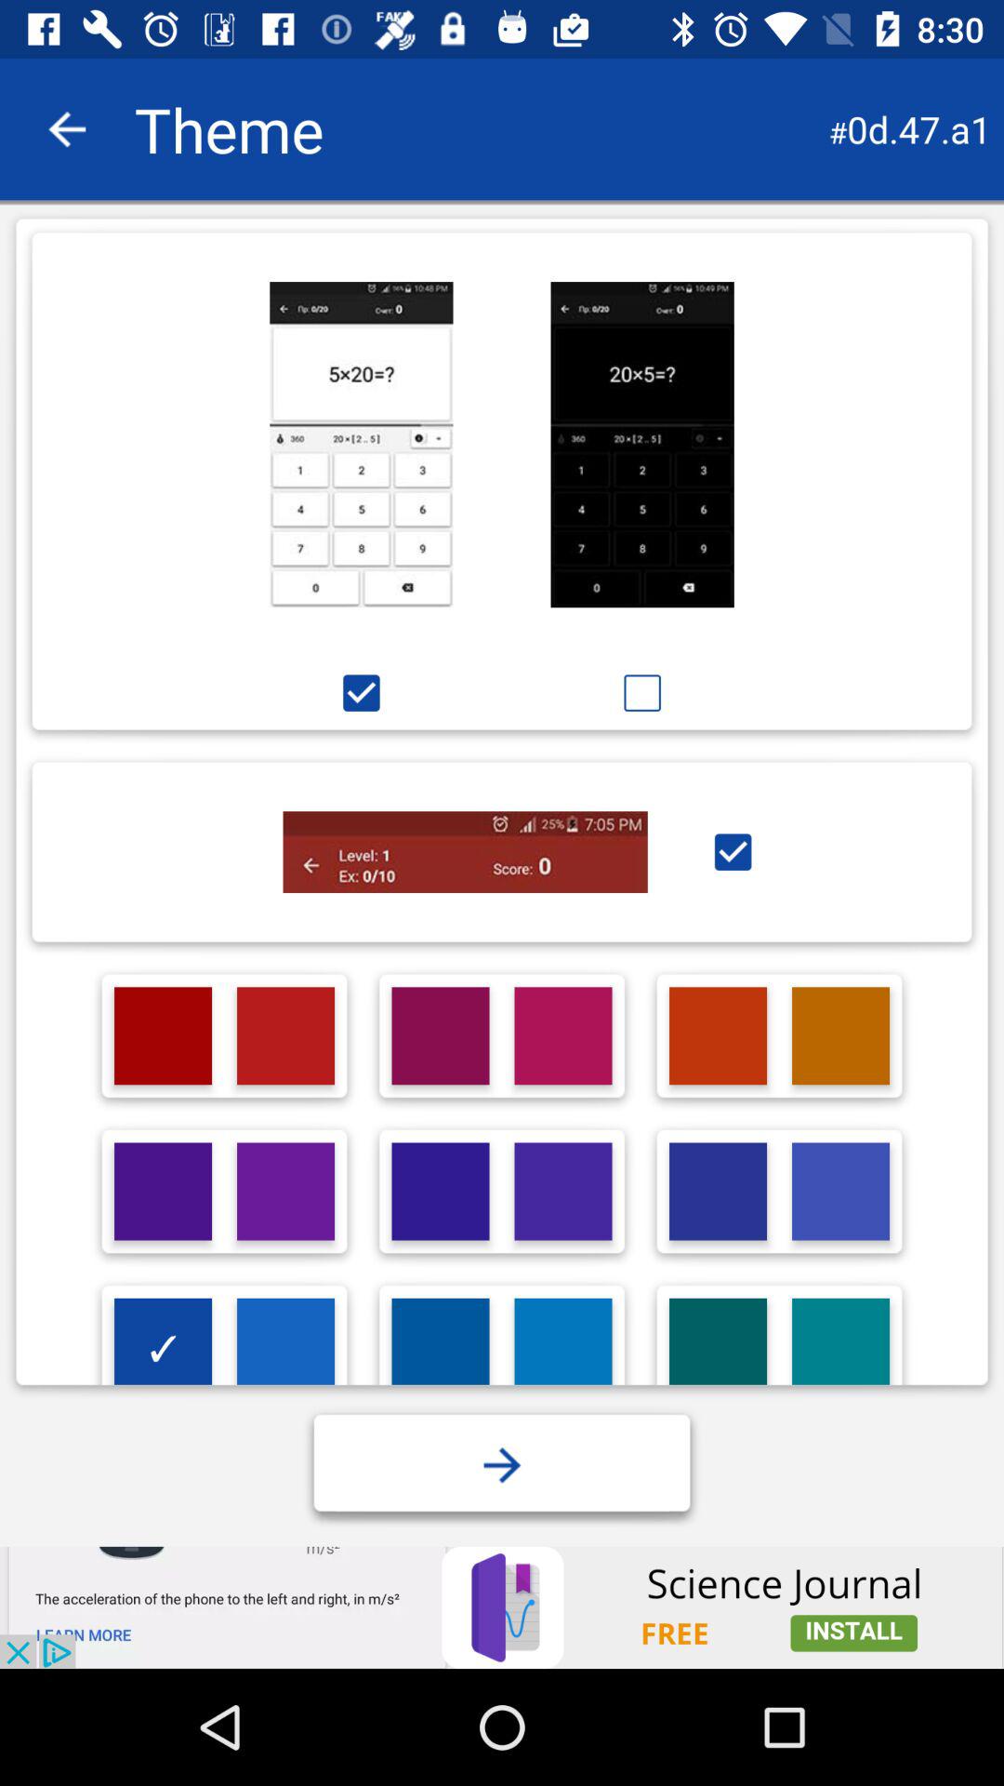  Describe the element at coordinates (563, 1347) in the screenshot. I see `lite blue color option` at that location.